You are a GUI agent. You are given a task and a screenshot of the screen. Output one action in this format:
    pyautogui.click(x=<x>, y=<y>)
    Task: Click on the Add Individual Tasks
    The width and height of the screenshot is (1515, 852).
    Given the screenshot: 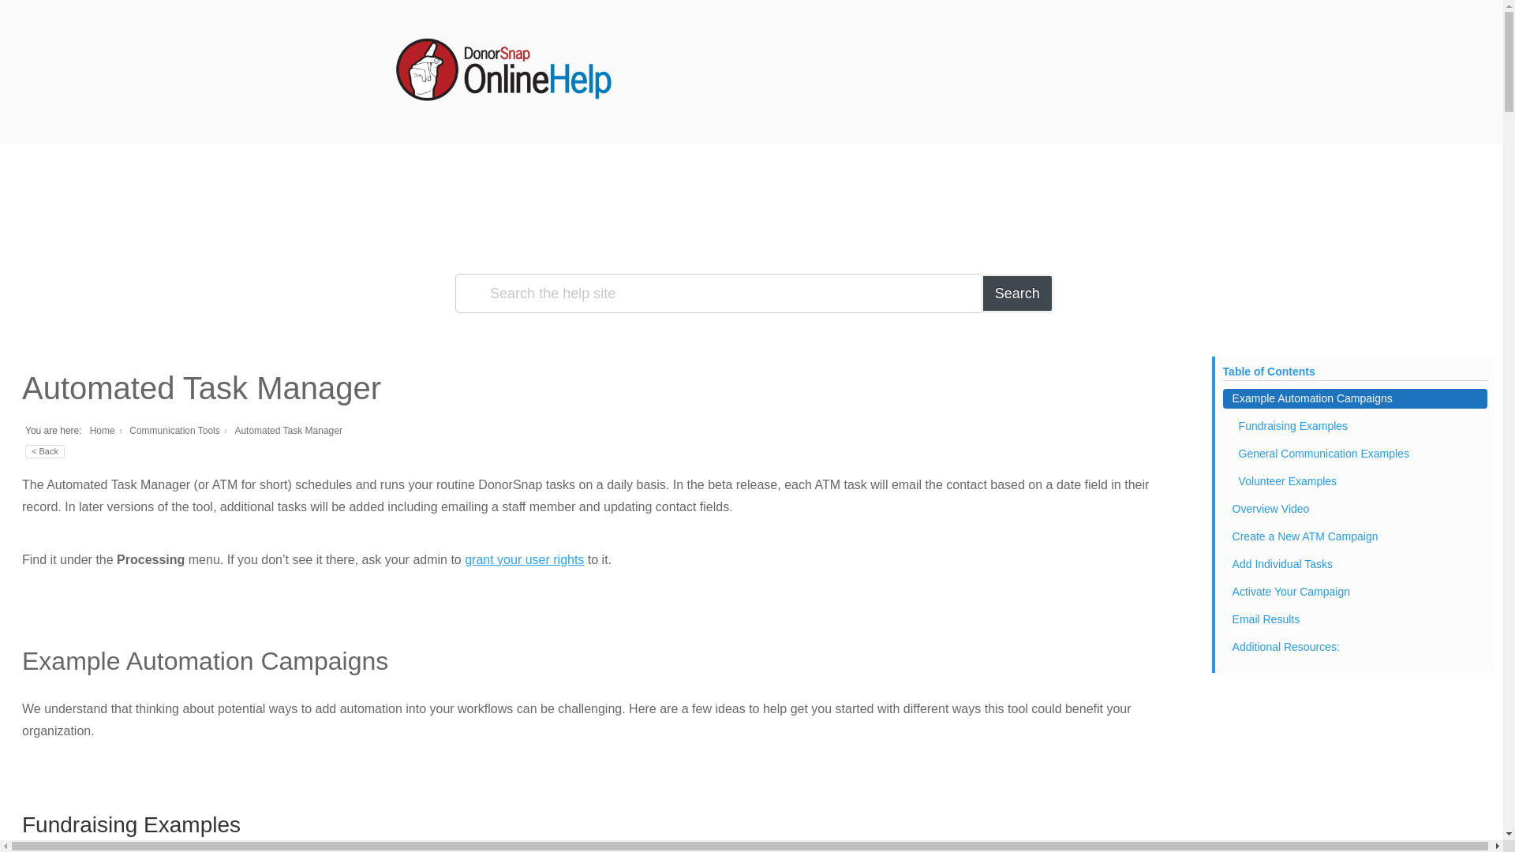 What is the action you would take?
    pyautogui.click(x=1355, y=564)
    